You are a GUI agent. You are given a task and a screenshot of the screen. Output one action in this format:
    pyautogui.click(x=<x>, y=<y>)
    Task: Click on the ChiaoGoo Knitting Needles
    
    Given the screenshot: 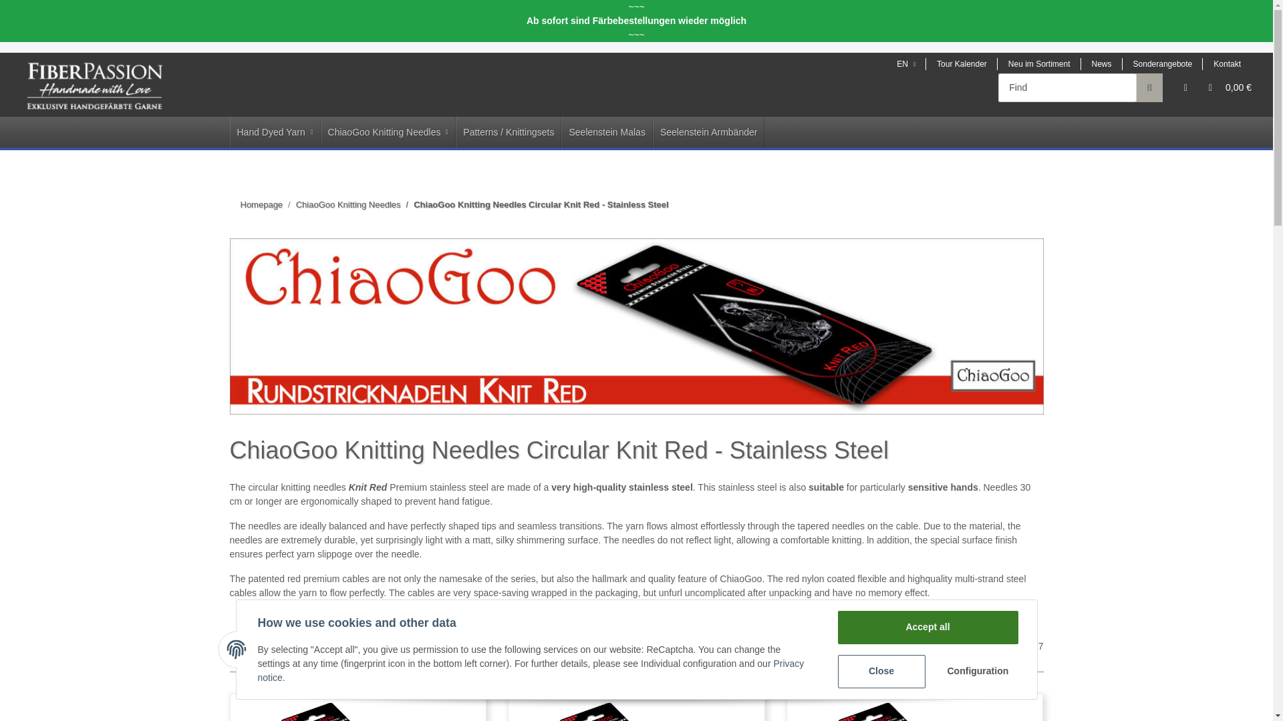 What is the action you would take?
    pyautogui.click(x=389, y=132)
    